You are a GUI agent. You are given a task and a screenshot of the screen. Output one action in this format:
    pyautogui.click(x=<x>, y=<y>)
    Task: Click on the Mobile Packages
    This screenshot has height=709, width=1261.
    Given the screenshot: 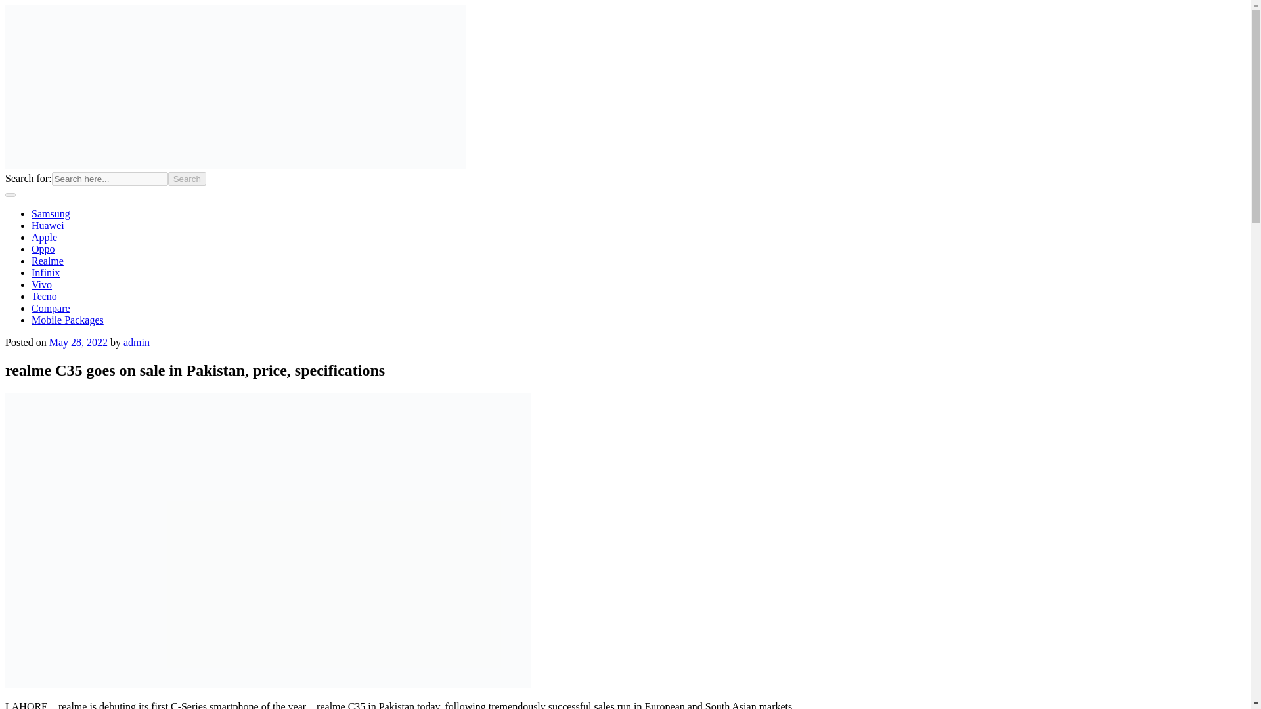 What is the action you would take?
    pyautogui.click(x=67, y=320)
    